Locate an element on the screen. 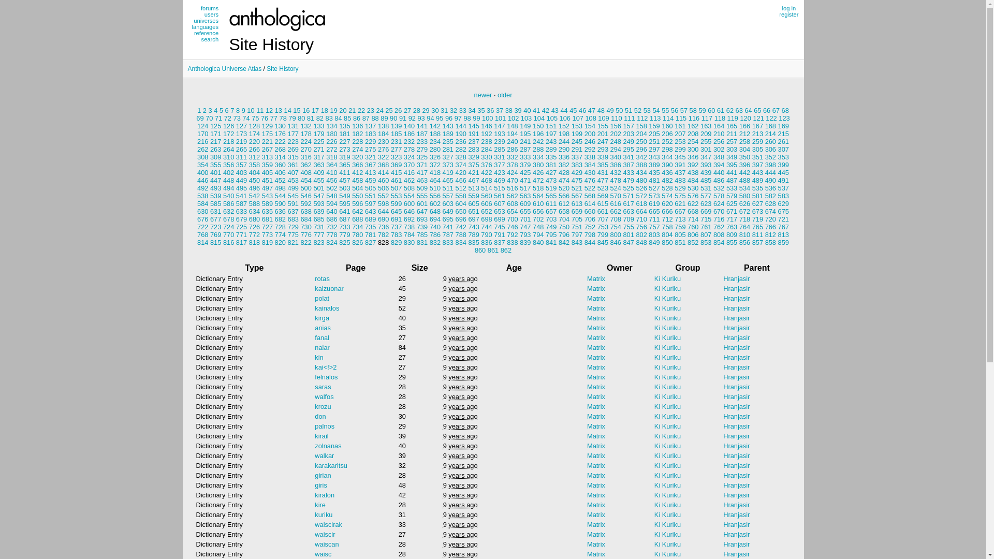 The height and width of the screenshot is (559, 994). 494 is located at coordinates (229, 188).